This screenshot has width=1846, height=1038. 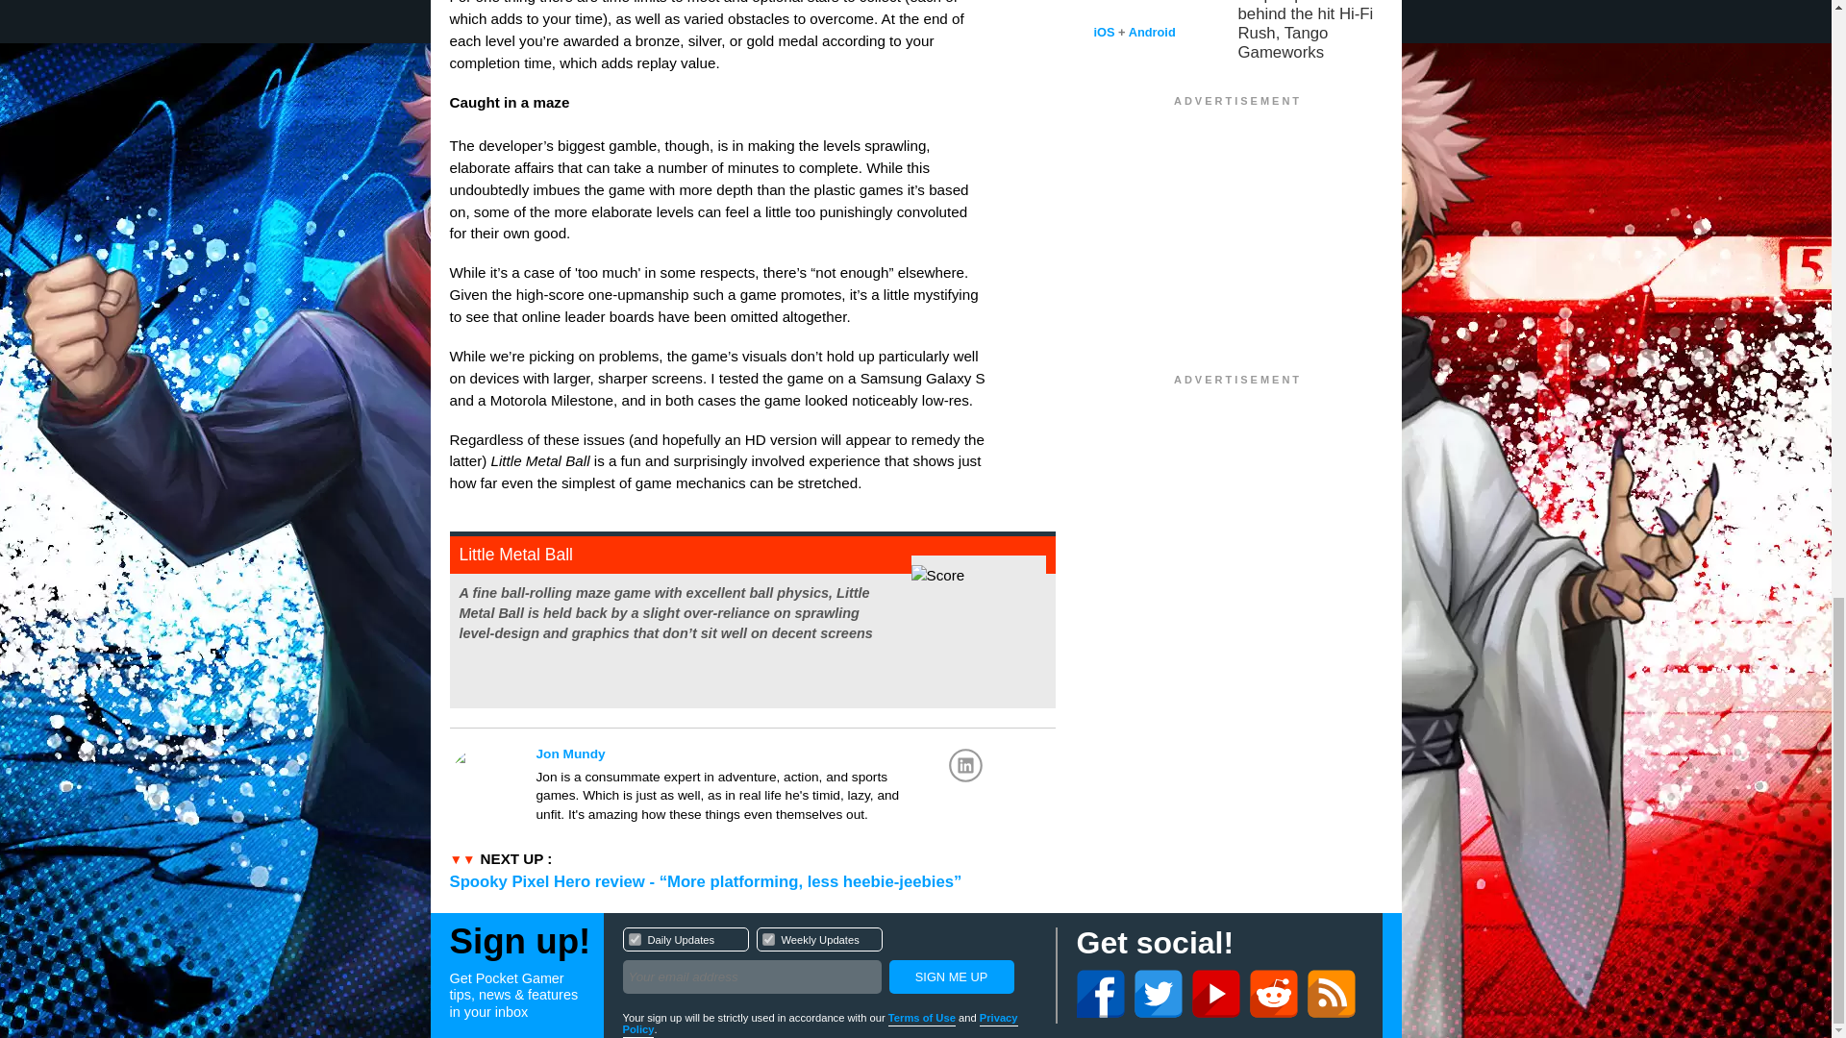 What do you see at coordinates (761, 754) in the screenshot?
I see `Jon Mundy` at bounding box center [761, 754].